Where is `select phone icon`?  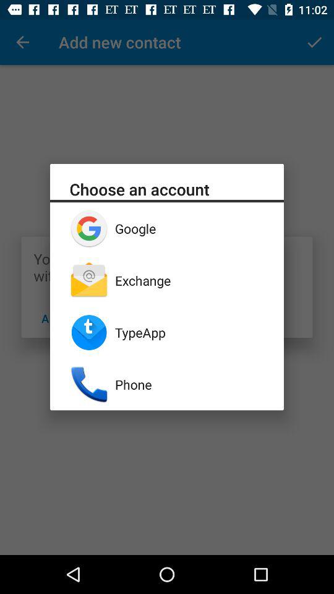 select phone icon is located at coordinates (189, 384).